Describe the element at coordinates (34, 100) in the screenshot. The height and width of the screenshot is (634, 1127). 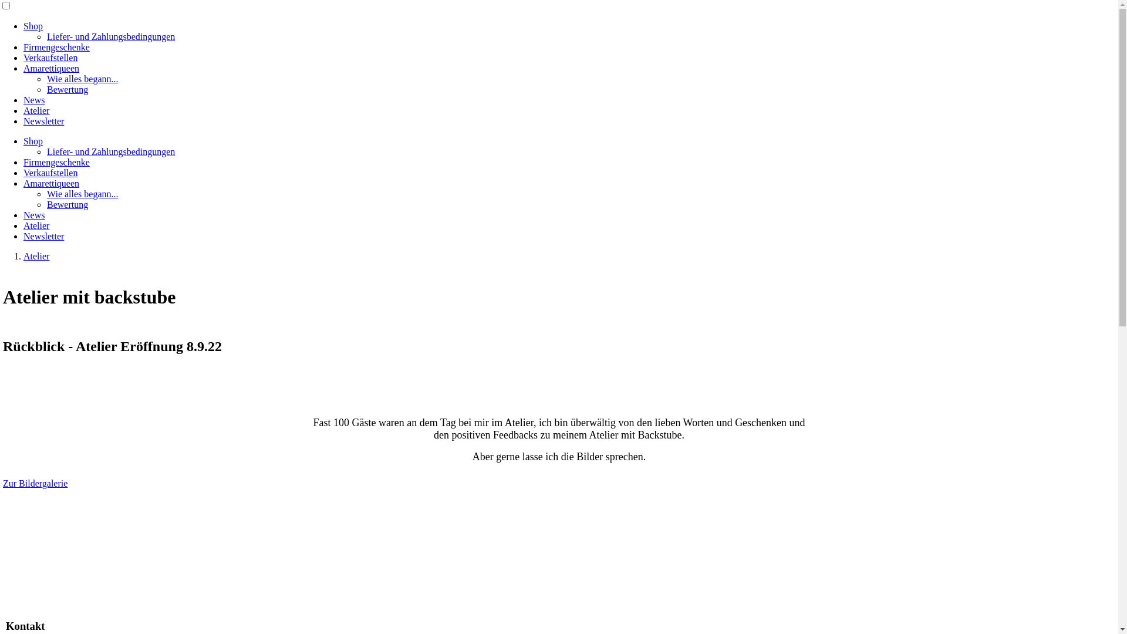
I see `News` at that location.